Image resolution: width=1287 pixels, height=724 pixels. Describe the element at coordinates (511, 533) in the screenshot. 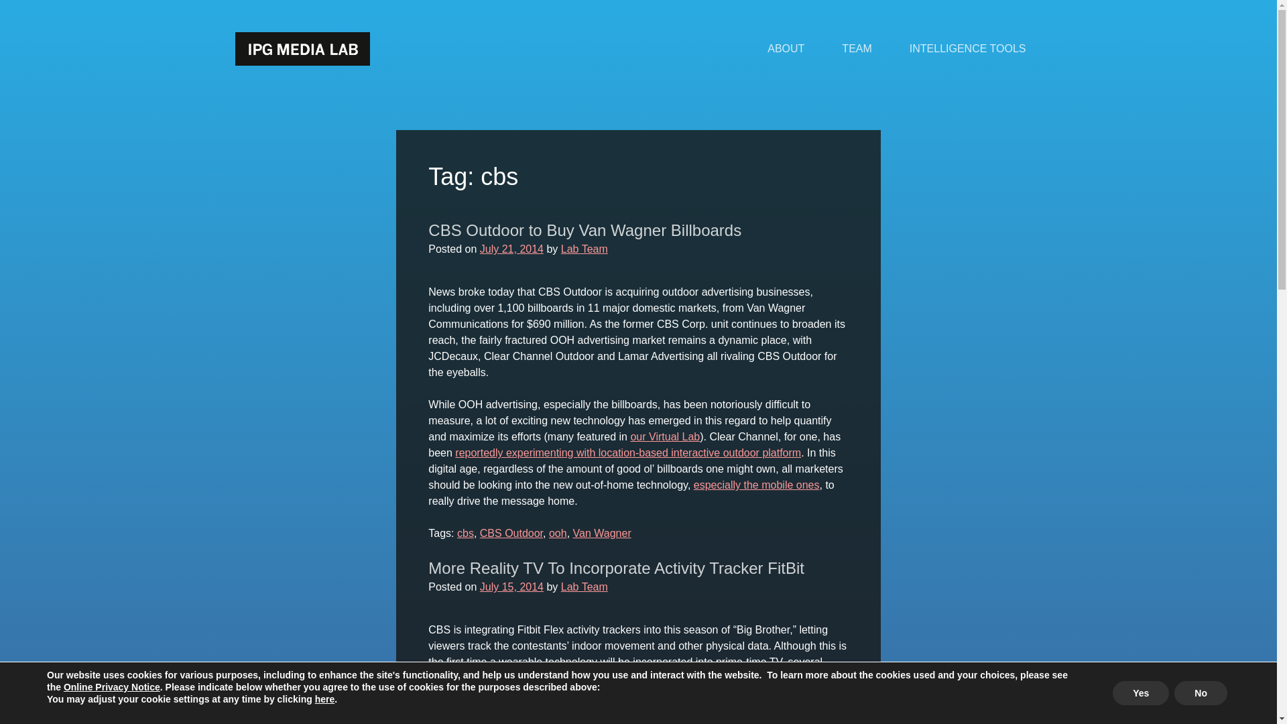

I see `CBS Outdoor` at that location.